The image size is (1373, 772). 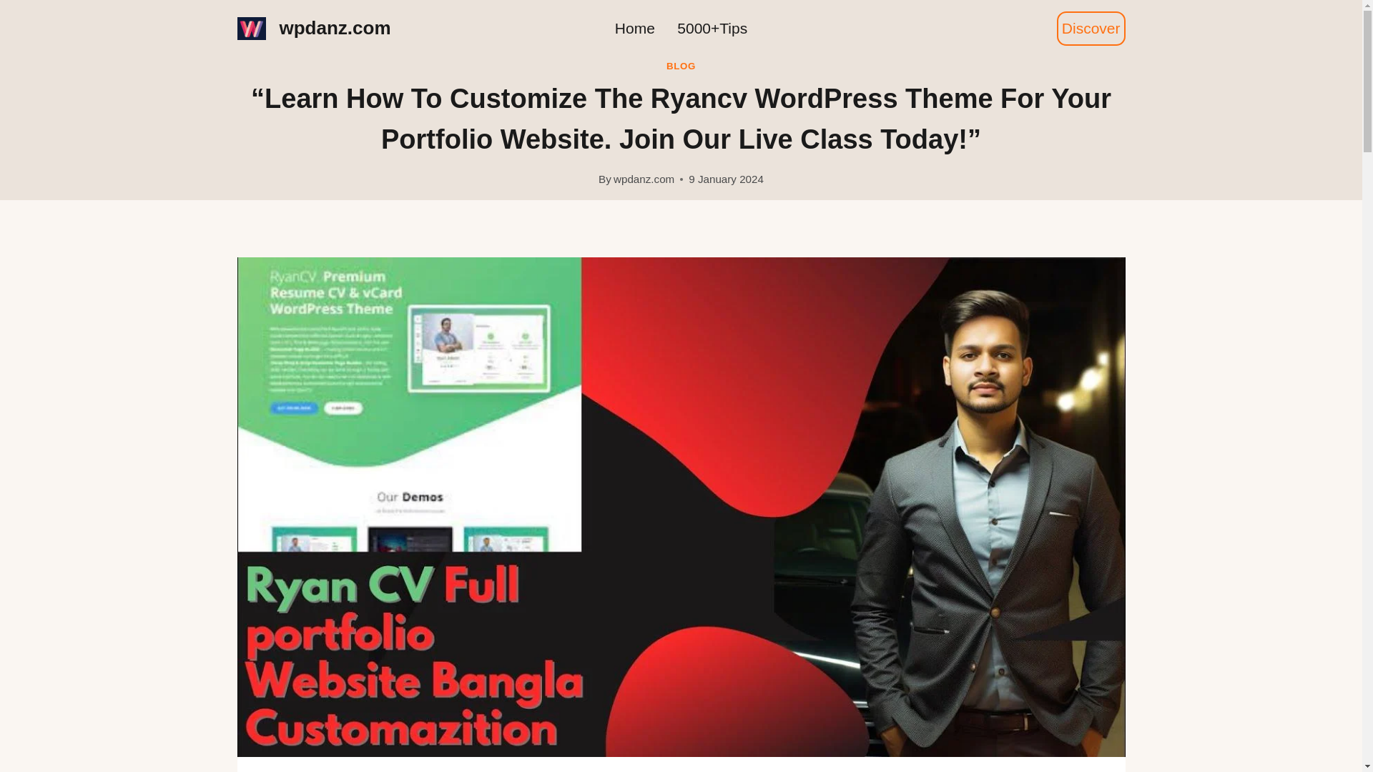 What do you see at coordinates (635, 29) in the screenshot?
I see `Home` at bounding box center [635, 29].